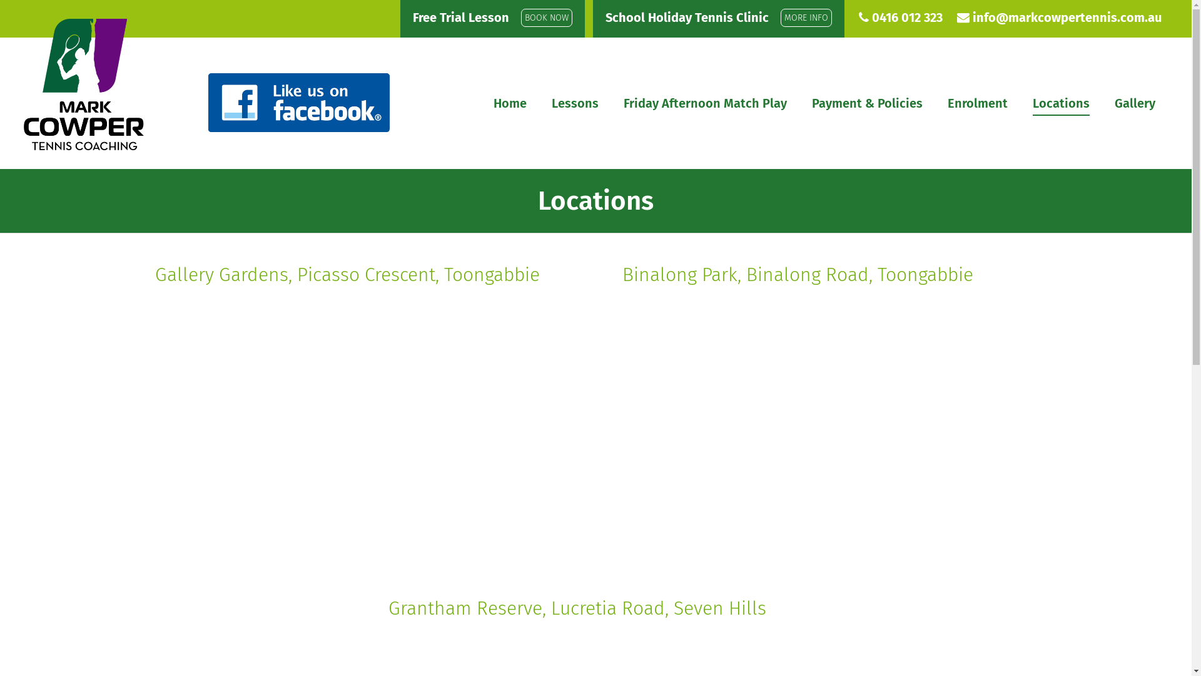  I want to click on Locations, so click(1061, 103).